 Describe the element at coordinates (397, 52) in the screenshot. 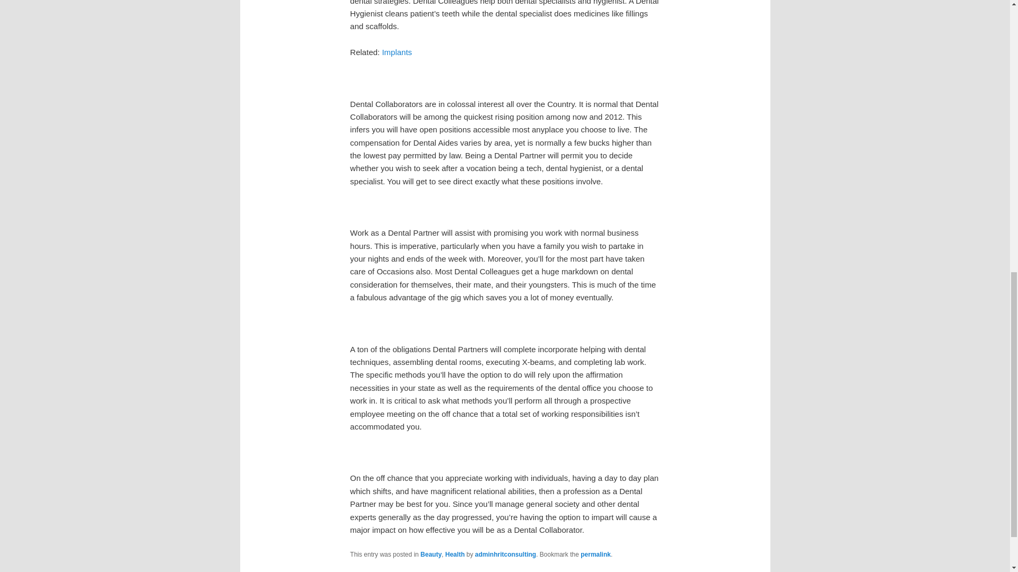

I see `Implants` at that location.